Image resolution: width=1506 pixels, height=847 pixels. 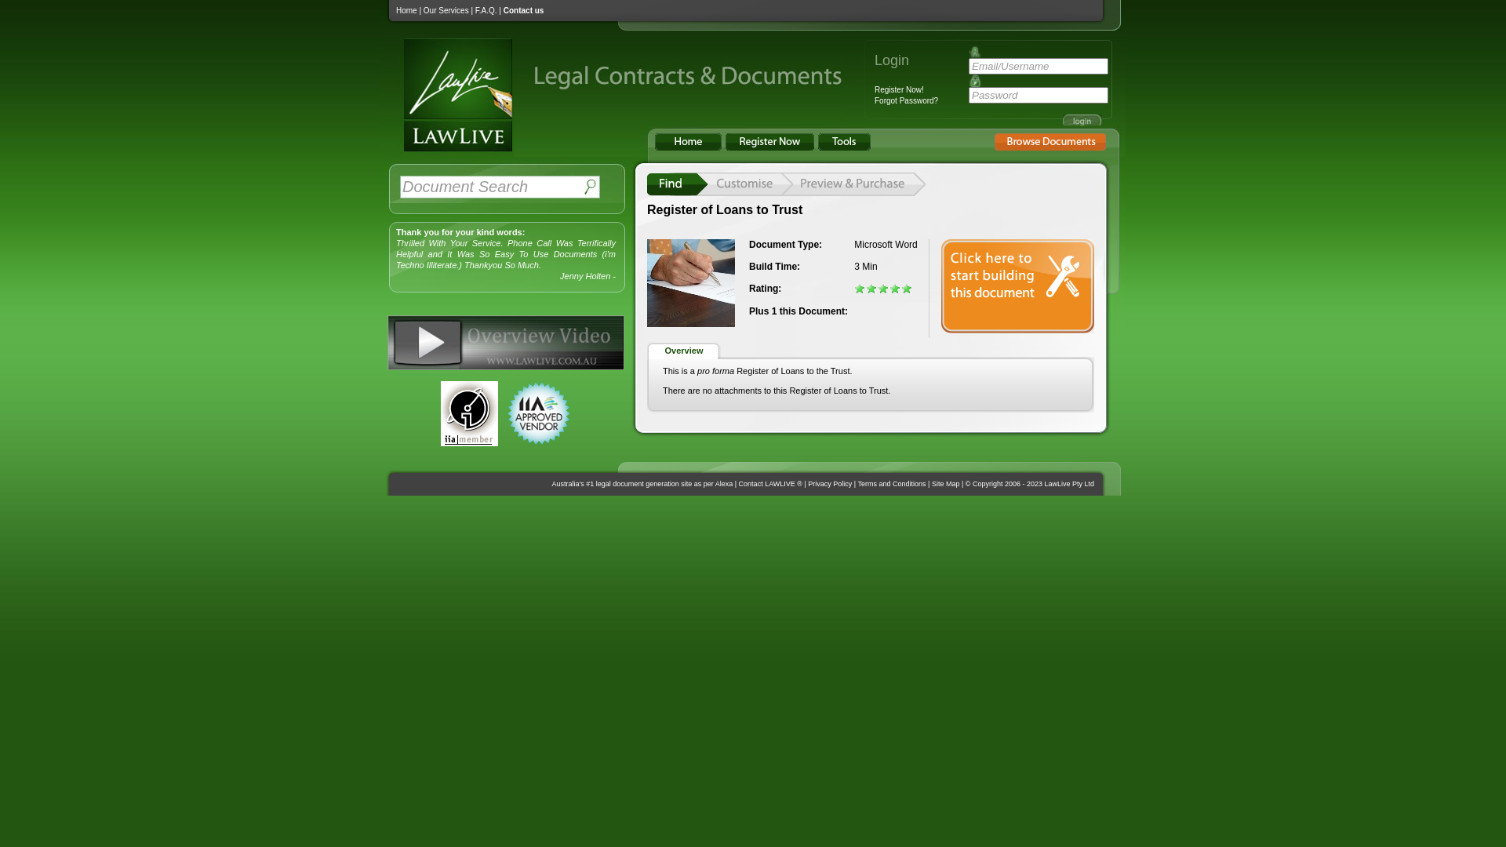 I want to click on Overview, so click(x=684, y=351).